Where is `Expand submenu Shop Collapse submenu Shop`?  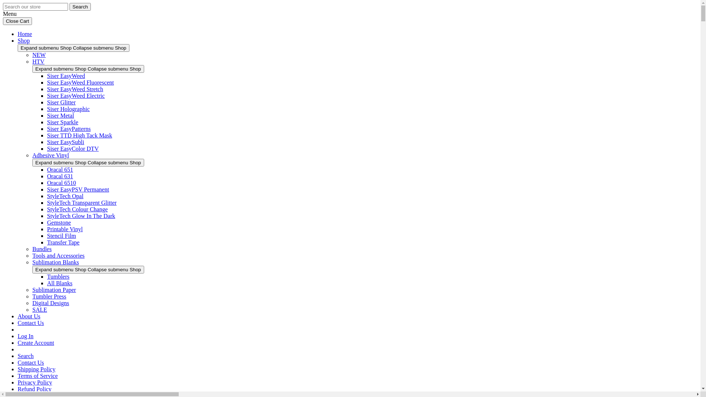 Expand submenu Shop Collapse submenu Shop is located at coordinates (88, 69).